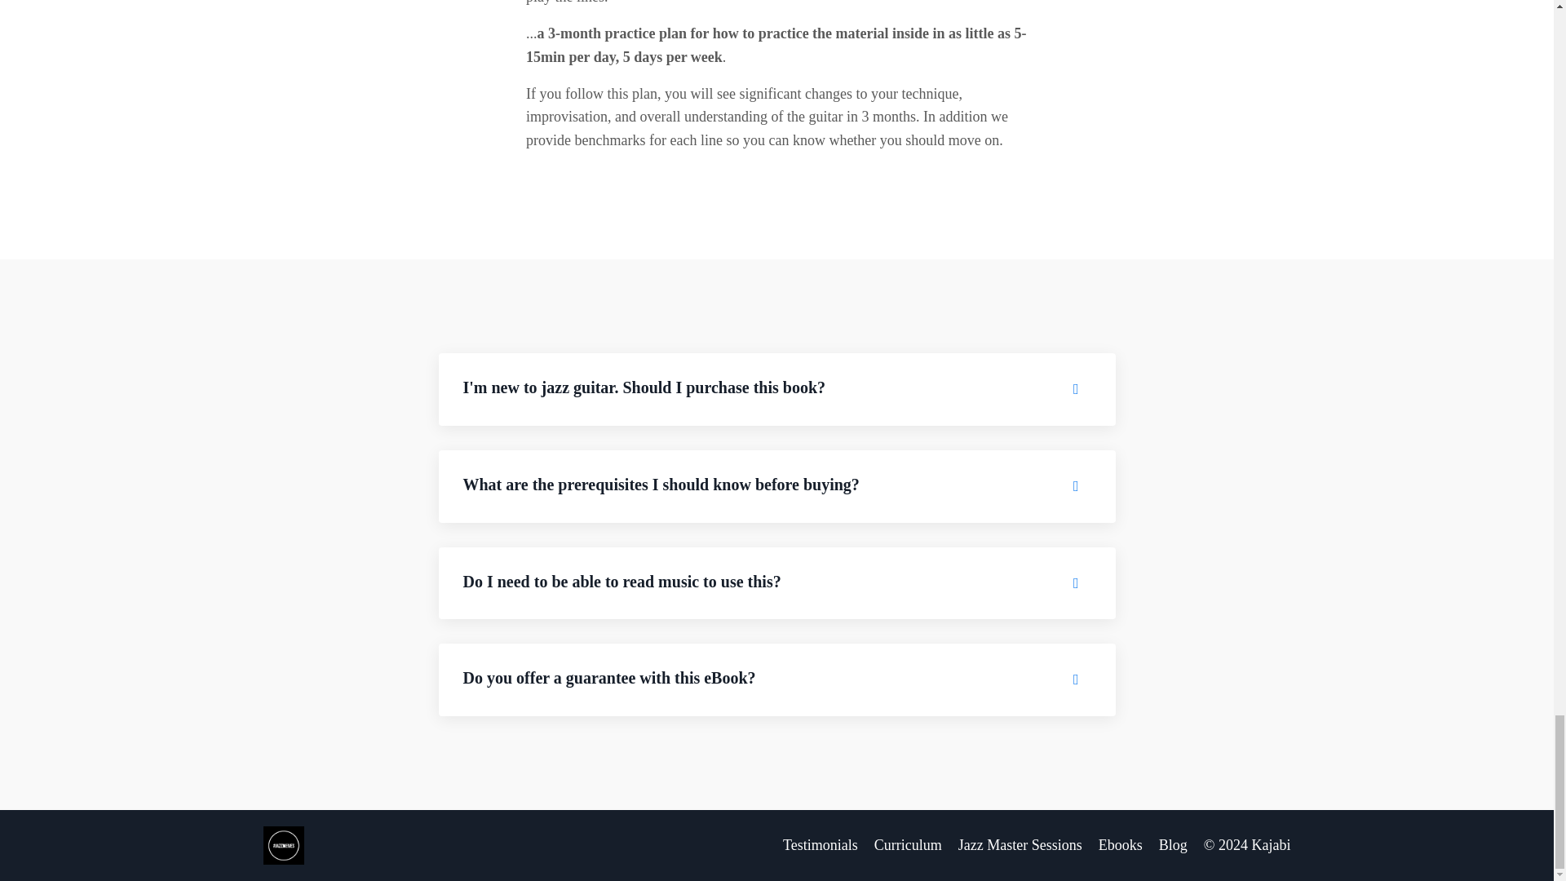 The width and height of the screenshot is (1566, 881). Describe the element at coordinates (821, 845) in the screenshot. I see `Testimonials` at that location.